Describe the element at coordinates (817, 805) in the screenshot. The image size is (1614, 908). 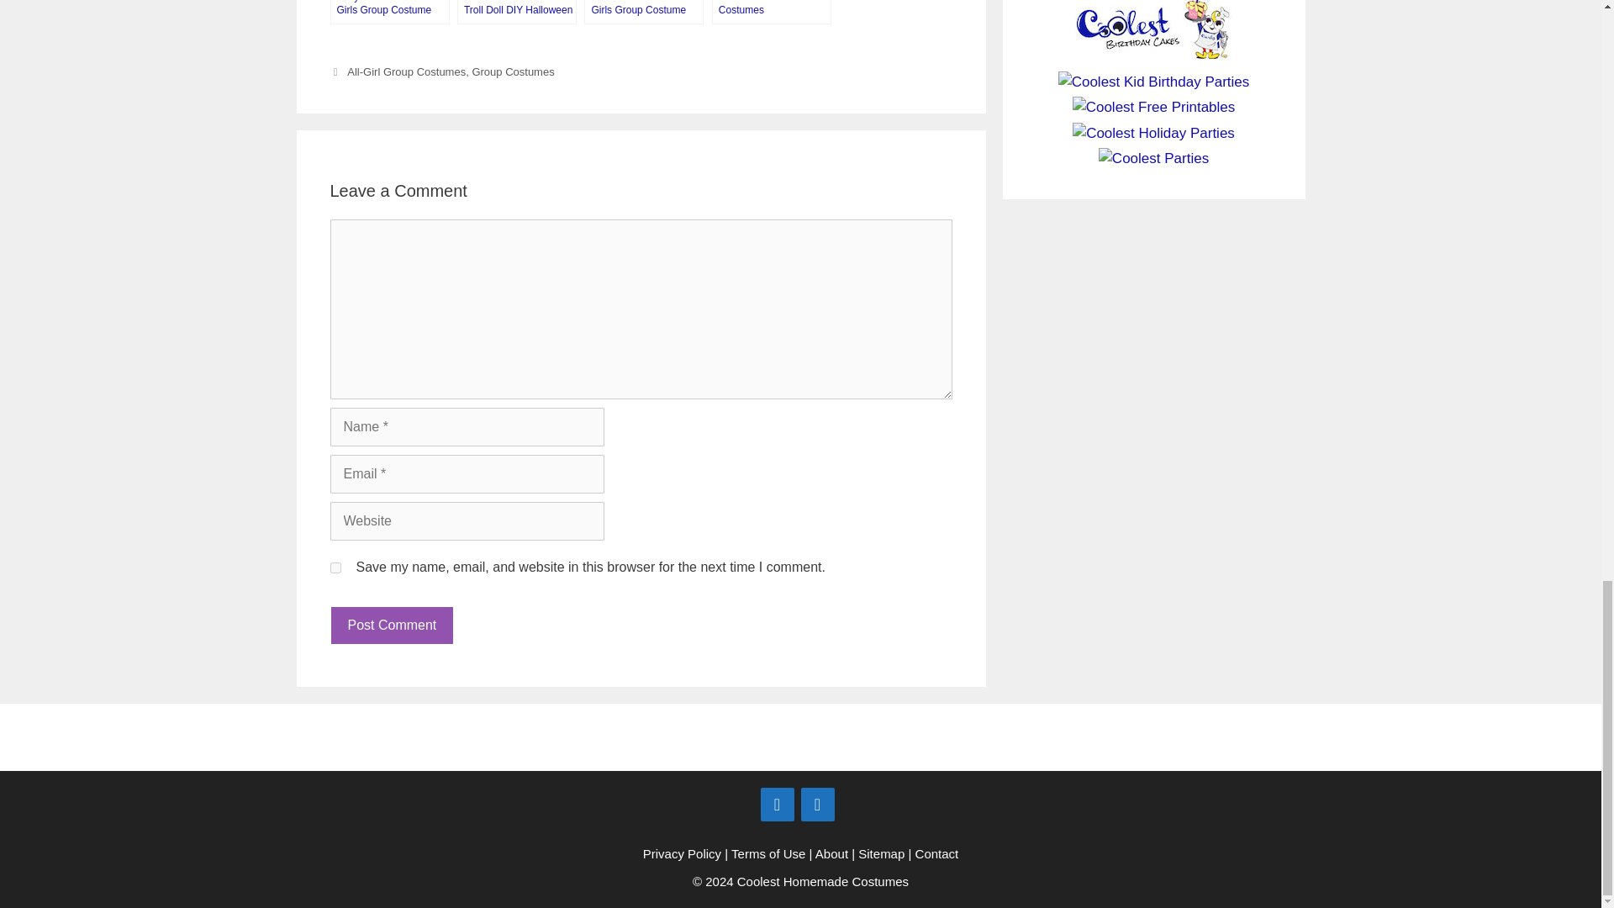
I see `Instagram` at that location.